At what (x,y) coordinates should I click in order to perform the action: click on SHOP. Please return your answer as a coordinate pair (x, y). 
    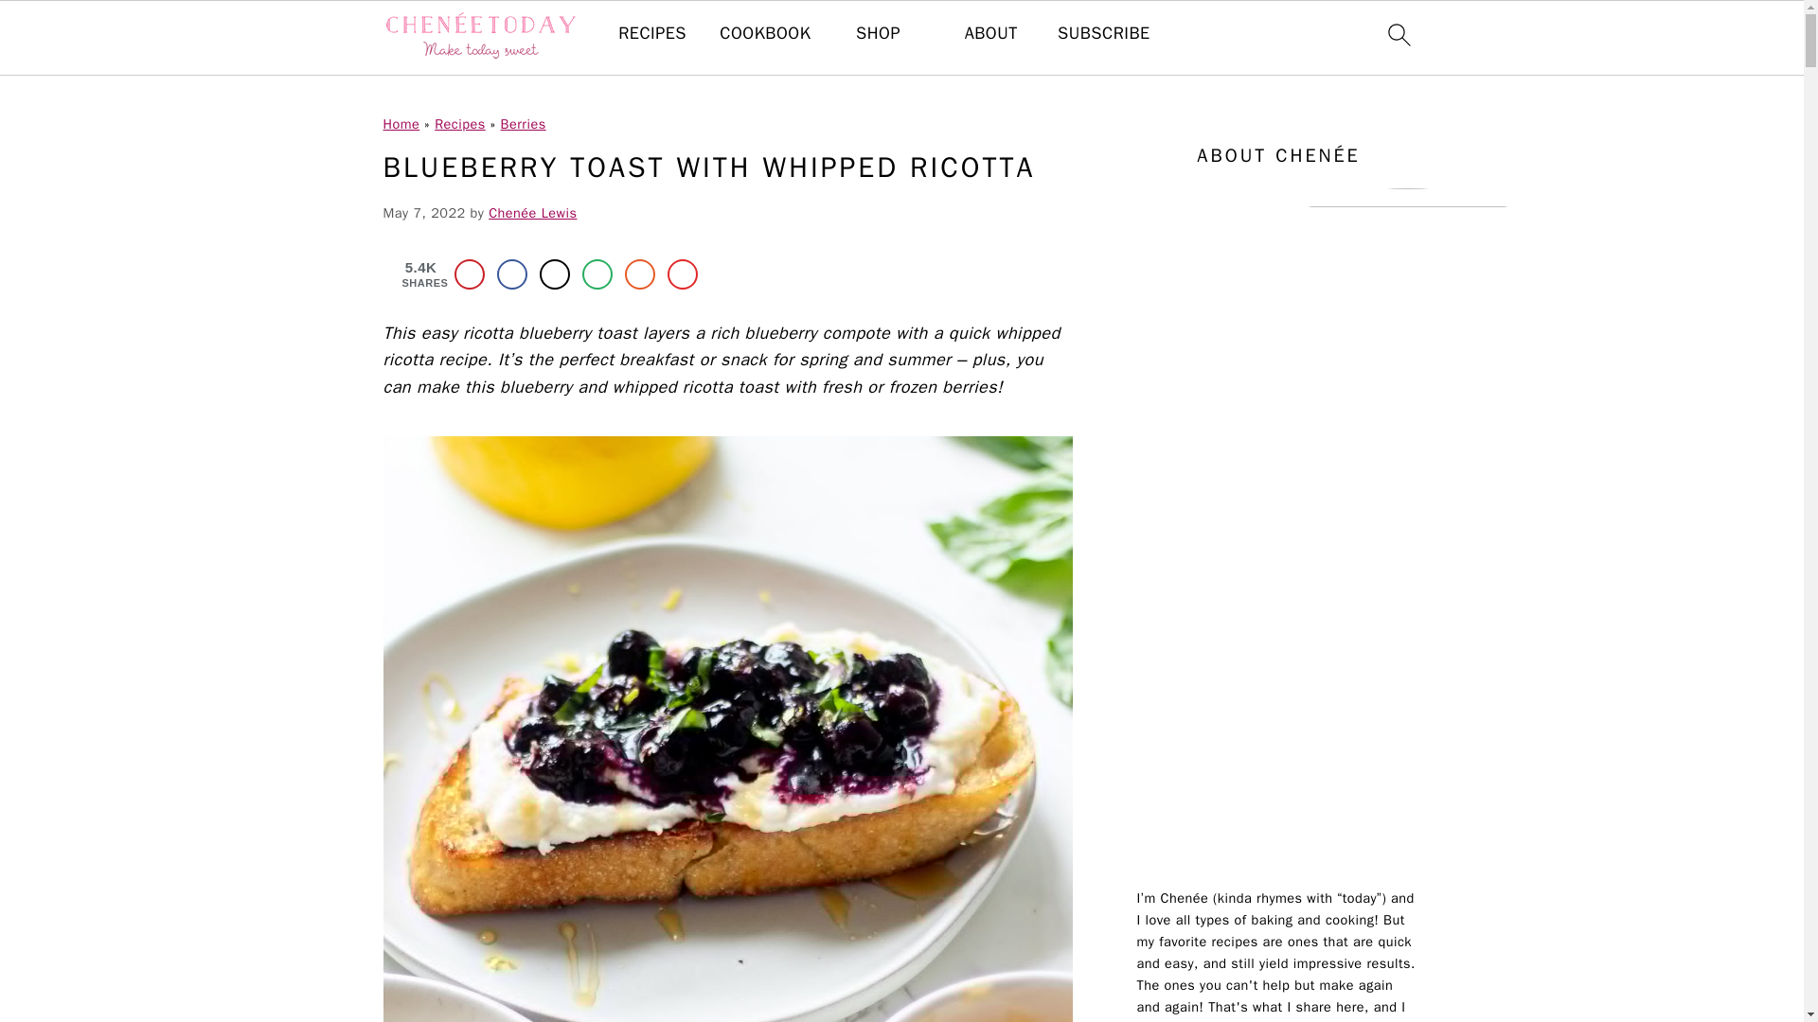
    Looking at the image, I should click on (878, 34).